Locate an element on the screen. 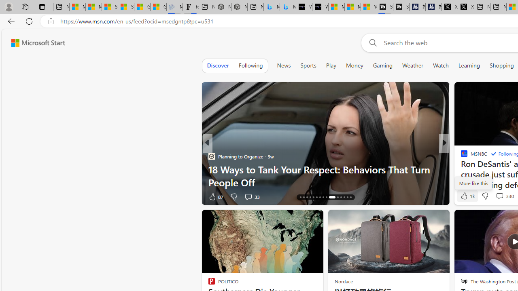 The image size is (518, 291). View comments 152 Comment is located at coordinates (4, 196).